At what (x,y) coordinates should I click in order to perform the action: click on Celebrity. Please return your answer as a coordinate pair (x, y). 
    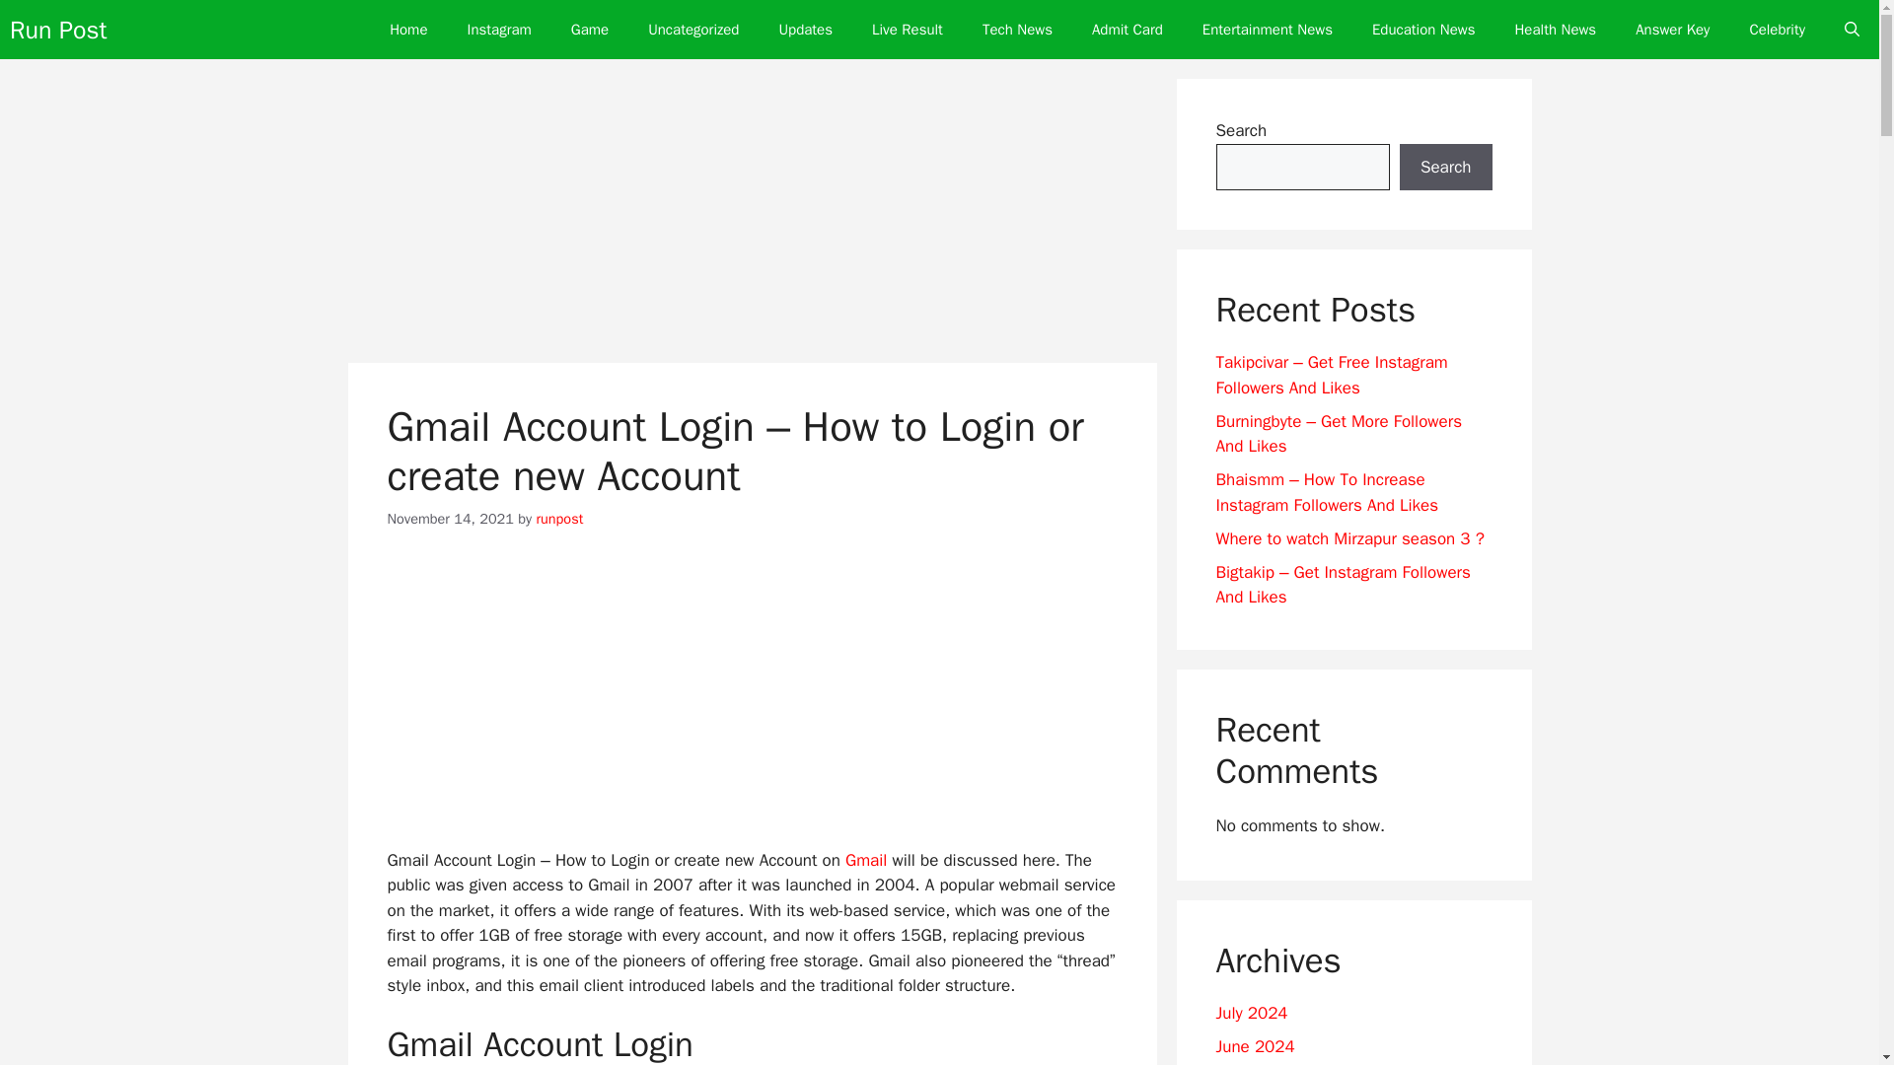
    Looking at the image, I should click on (1777, 30).